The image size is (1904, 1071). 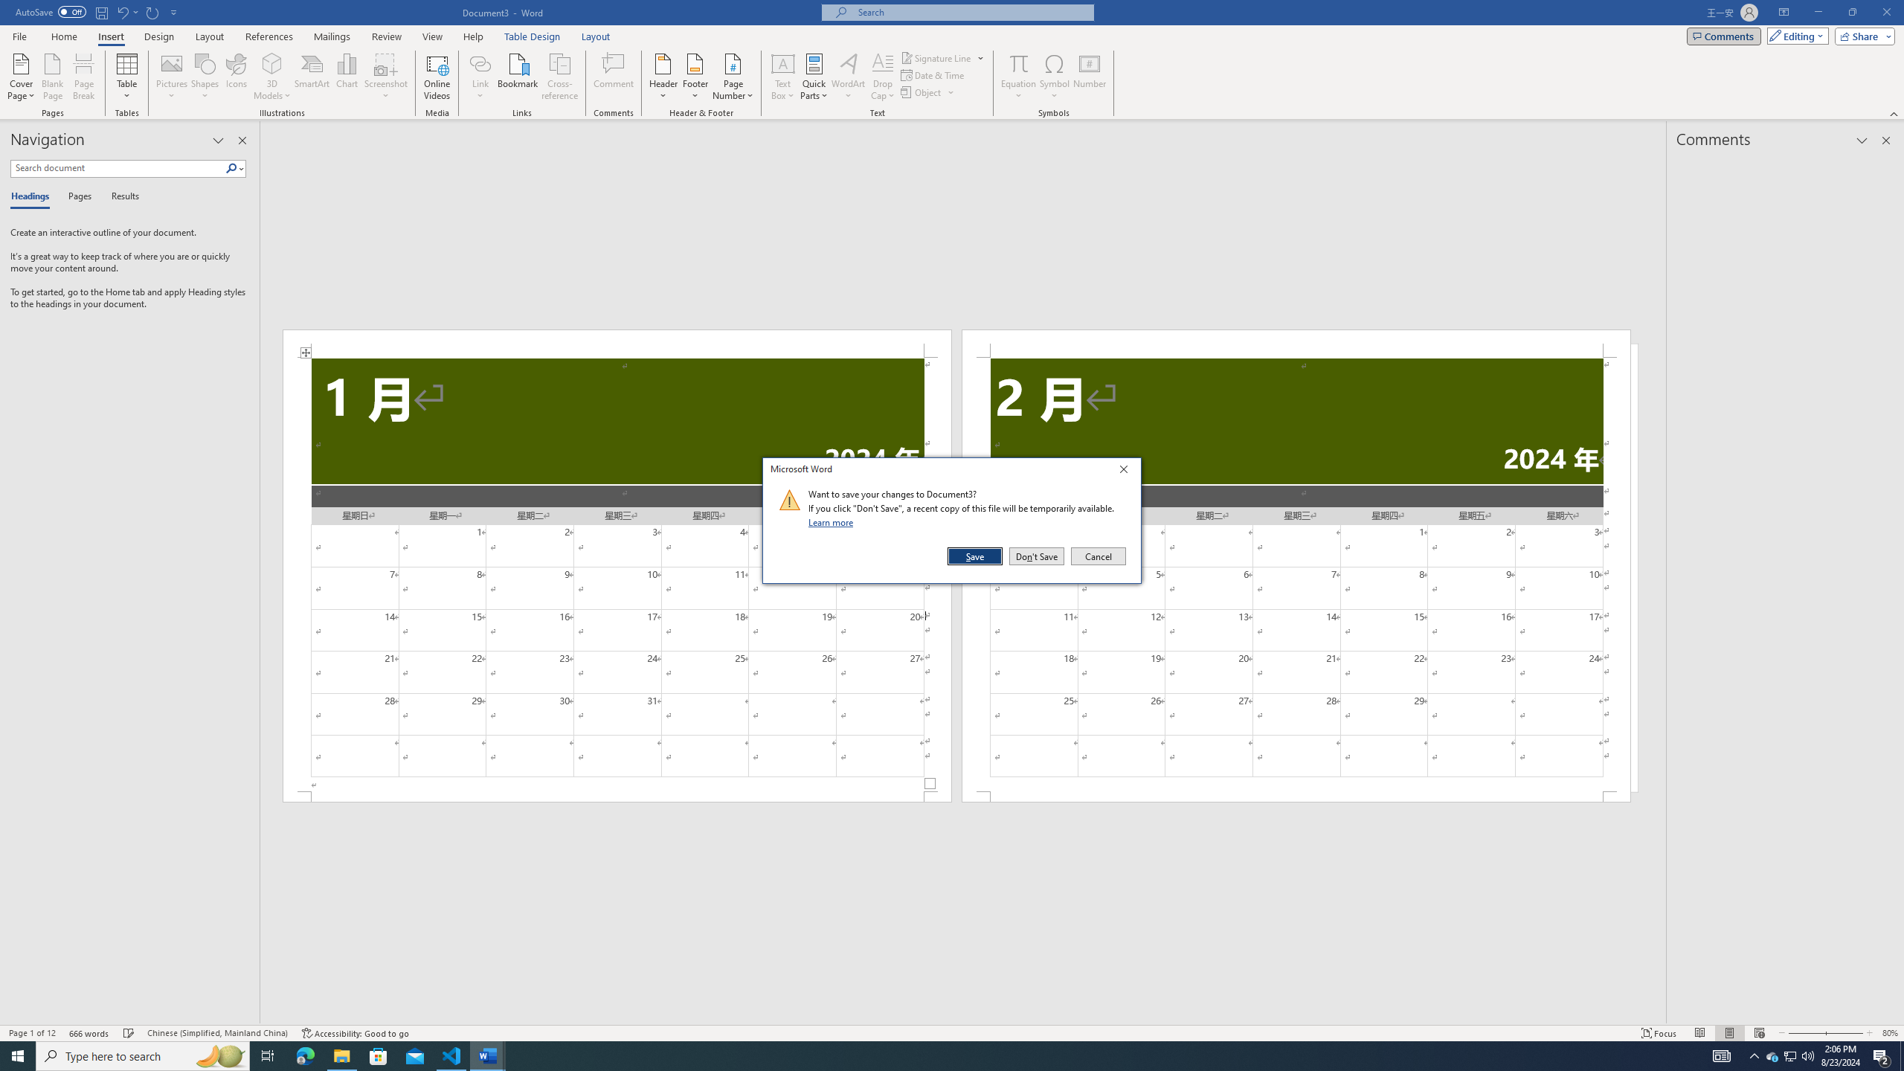 What do you see at coordinates (1852, 13) in the screenshot?
I see `Restore Down` at bounding box center [1852, 13].